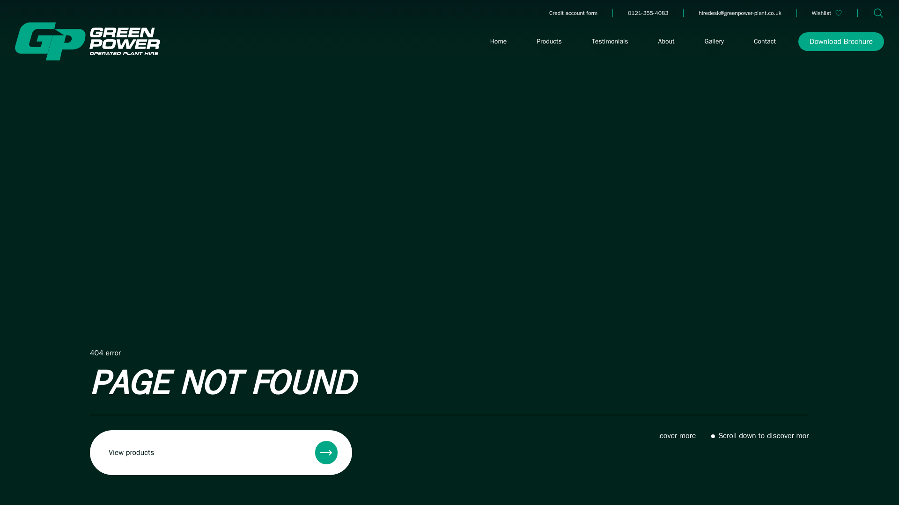  Describe the element at coordinates (667, 41) in the screenshot. I see `About` at that location.